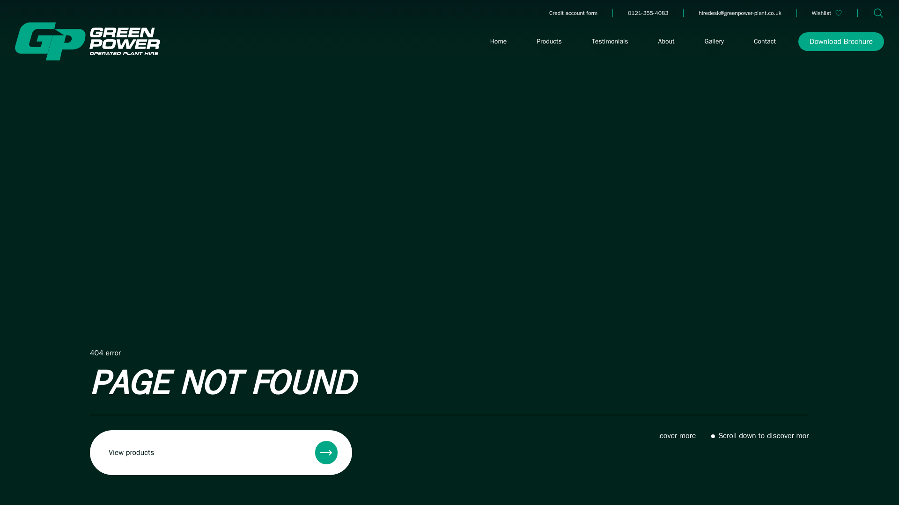  Describe the element at coordinates (667, 41) in the screenshot. I see `About` at that location.